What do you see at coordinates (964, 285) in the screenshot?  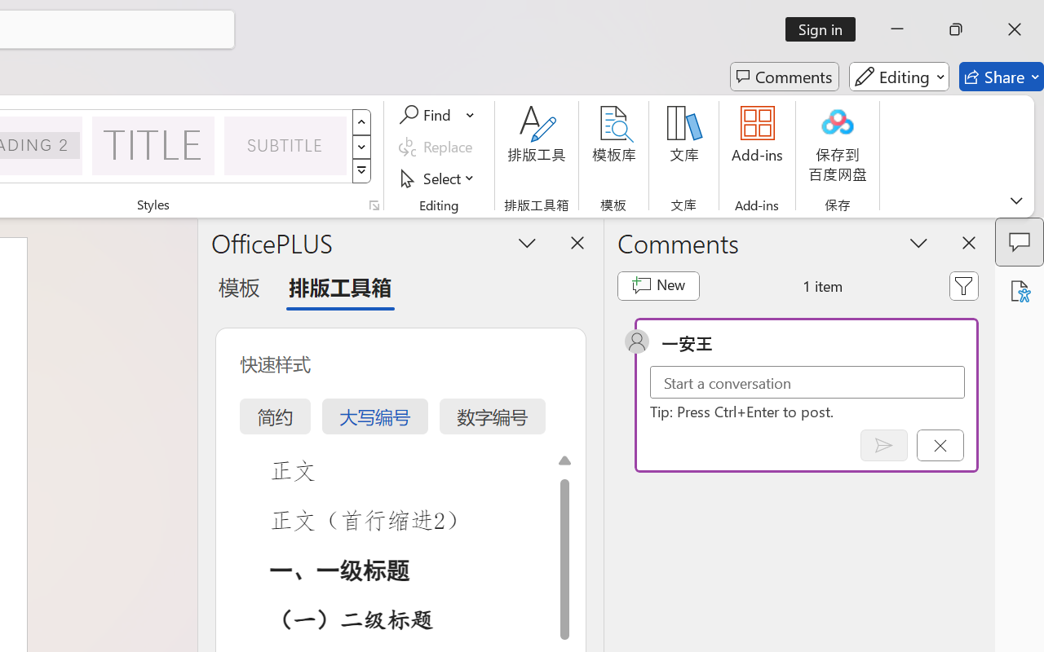 I see `Filter` at bounding box center [964, 285].